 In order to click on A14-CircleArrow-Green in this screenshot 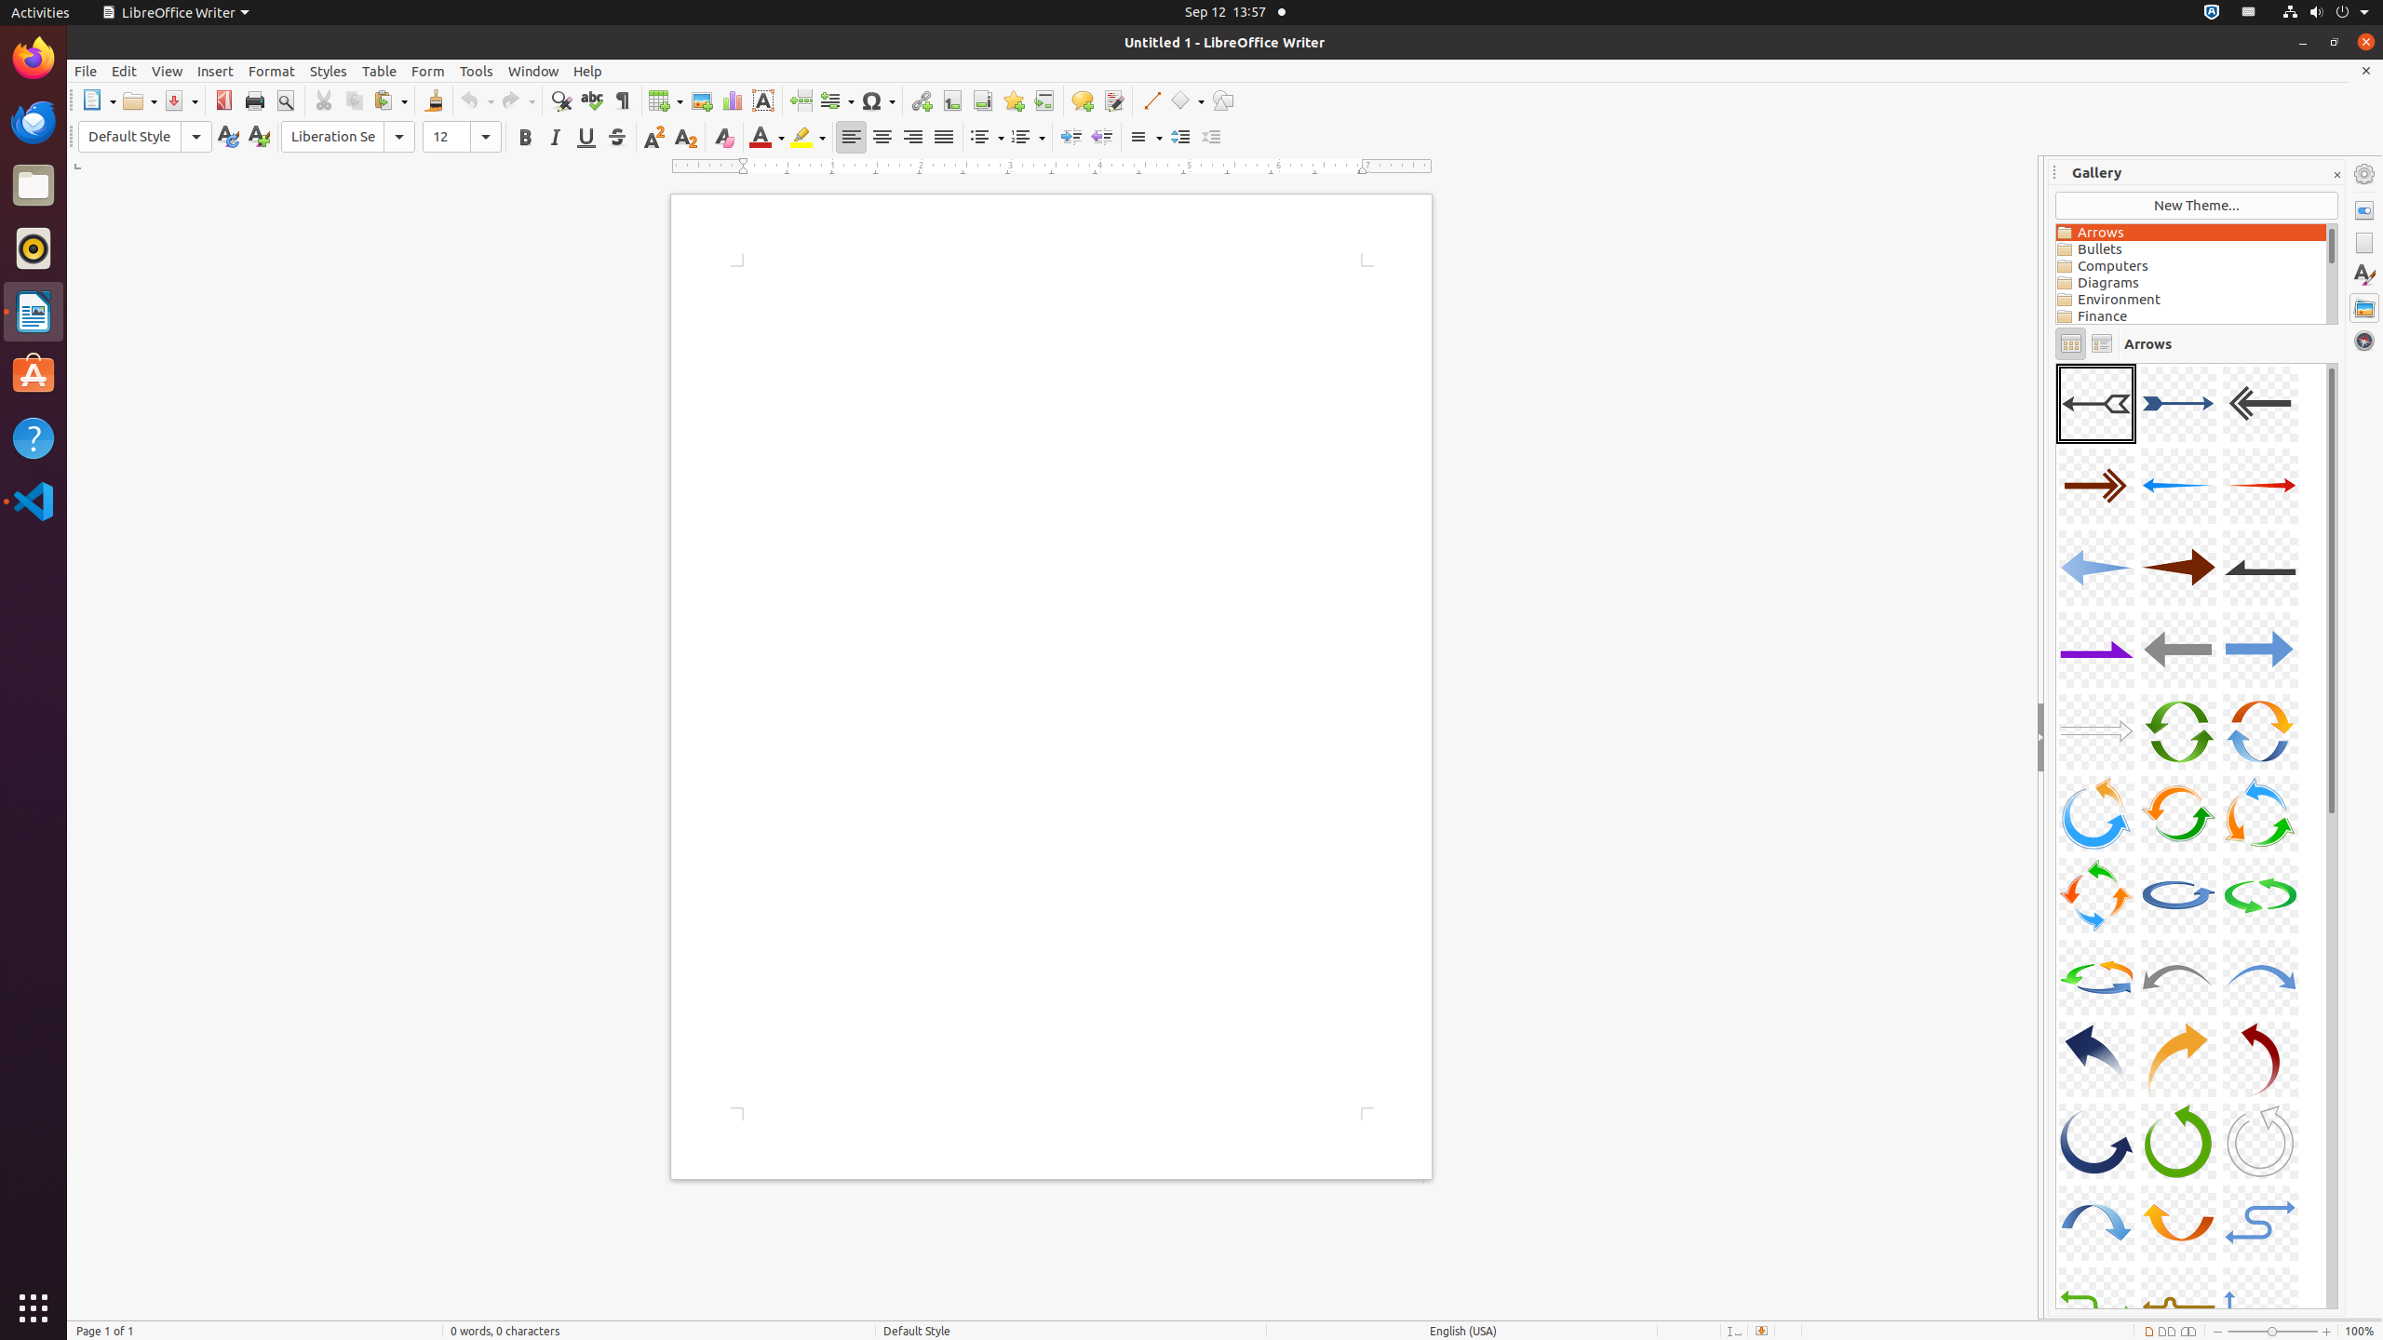, I will do `click(2178, 731)`.